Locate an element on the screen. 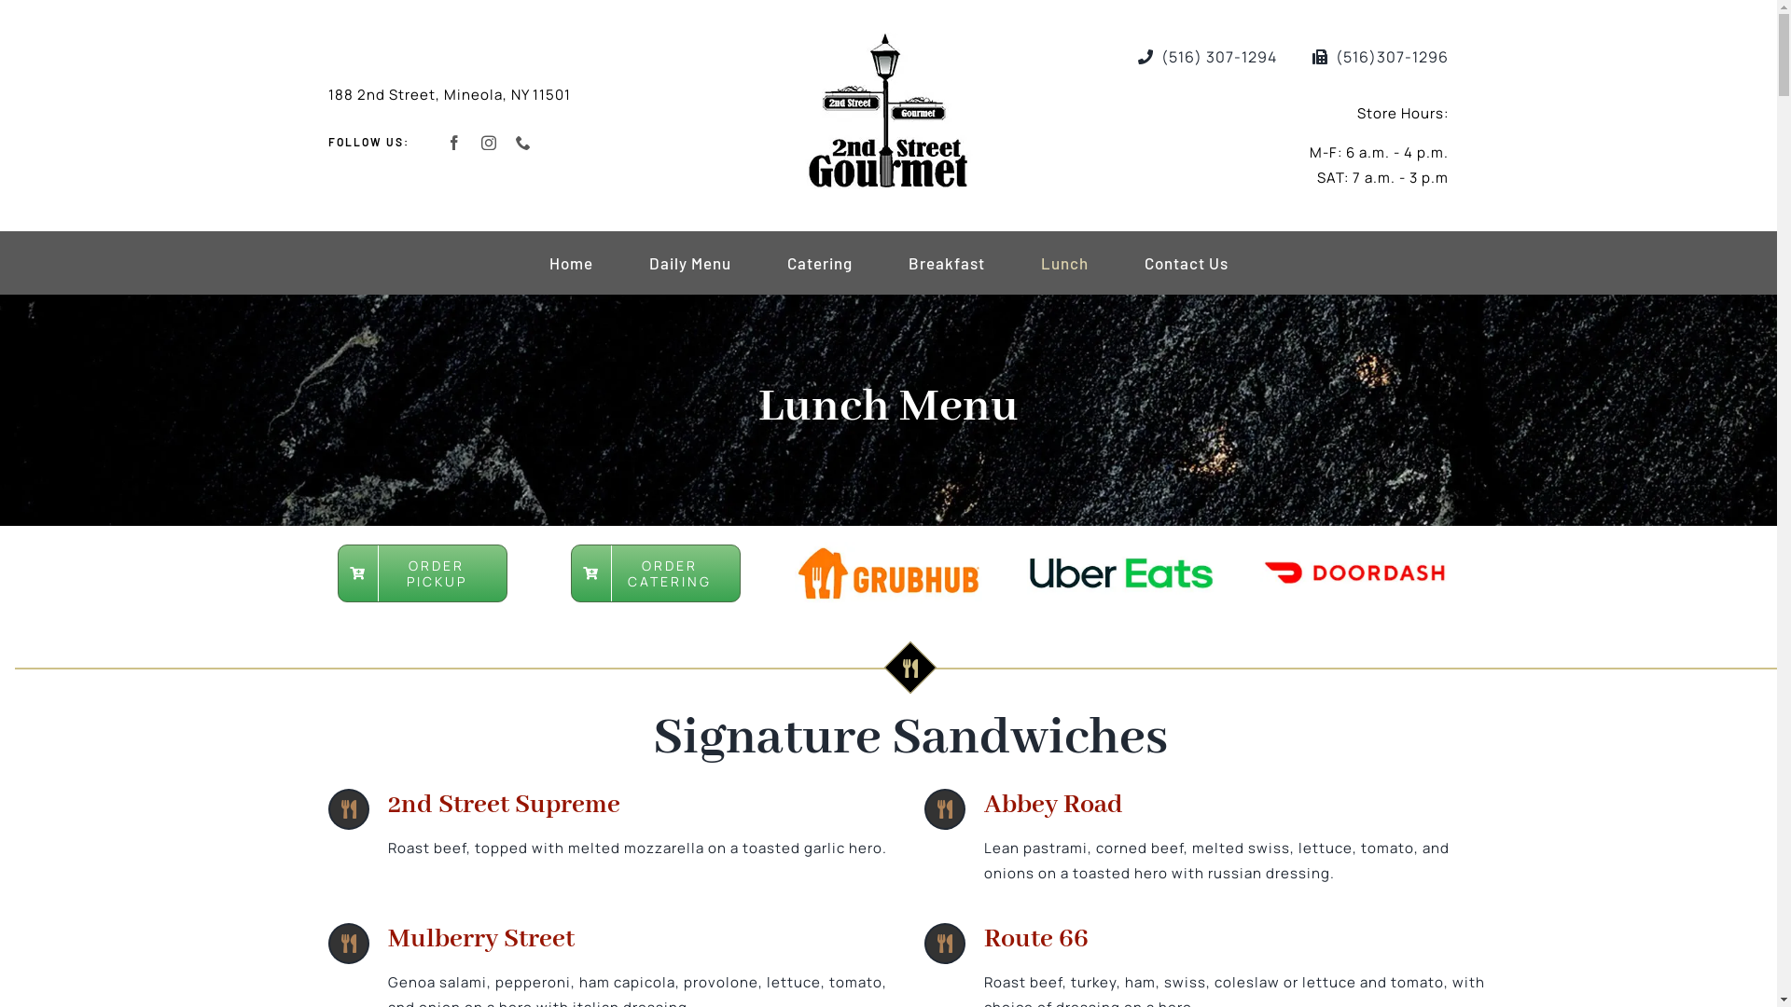 The width and height of the screenshot is (1791, 1007). Contact Us is located at coordinates (1186, 263).